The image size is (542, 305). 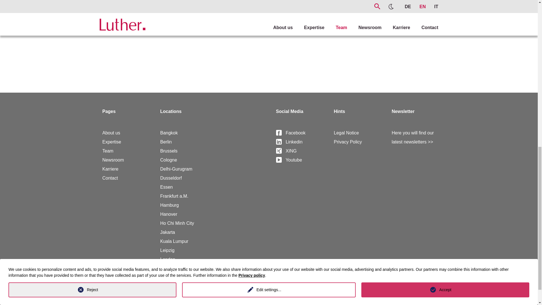 I want to click on Berlin, so click(x=166, y=142).